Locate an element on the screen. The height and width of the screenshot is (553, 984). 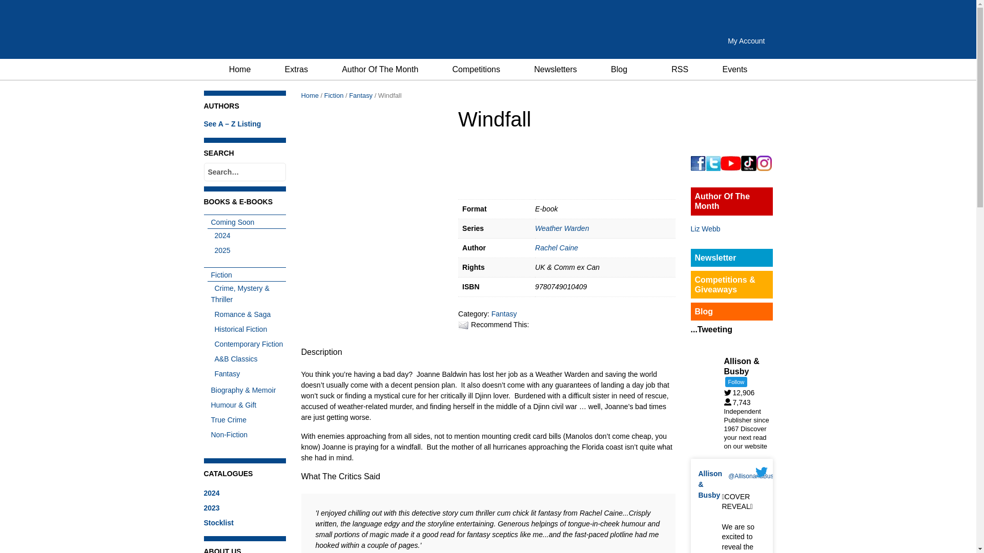
2024 is located at coordinates (211, 493).